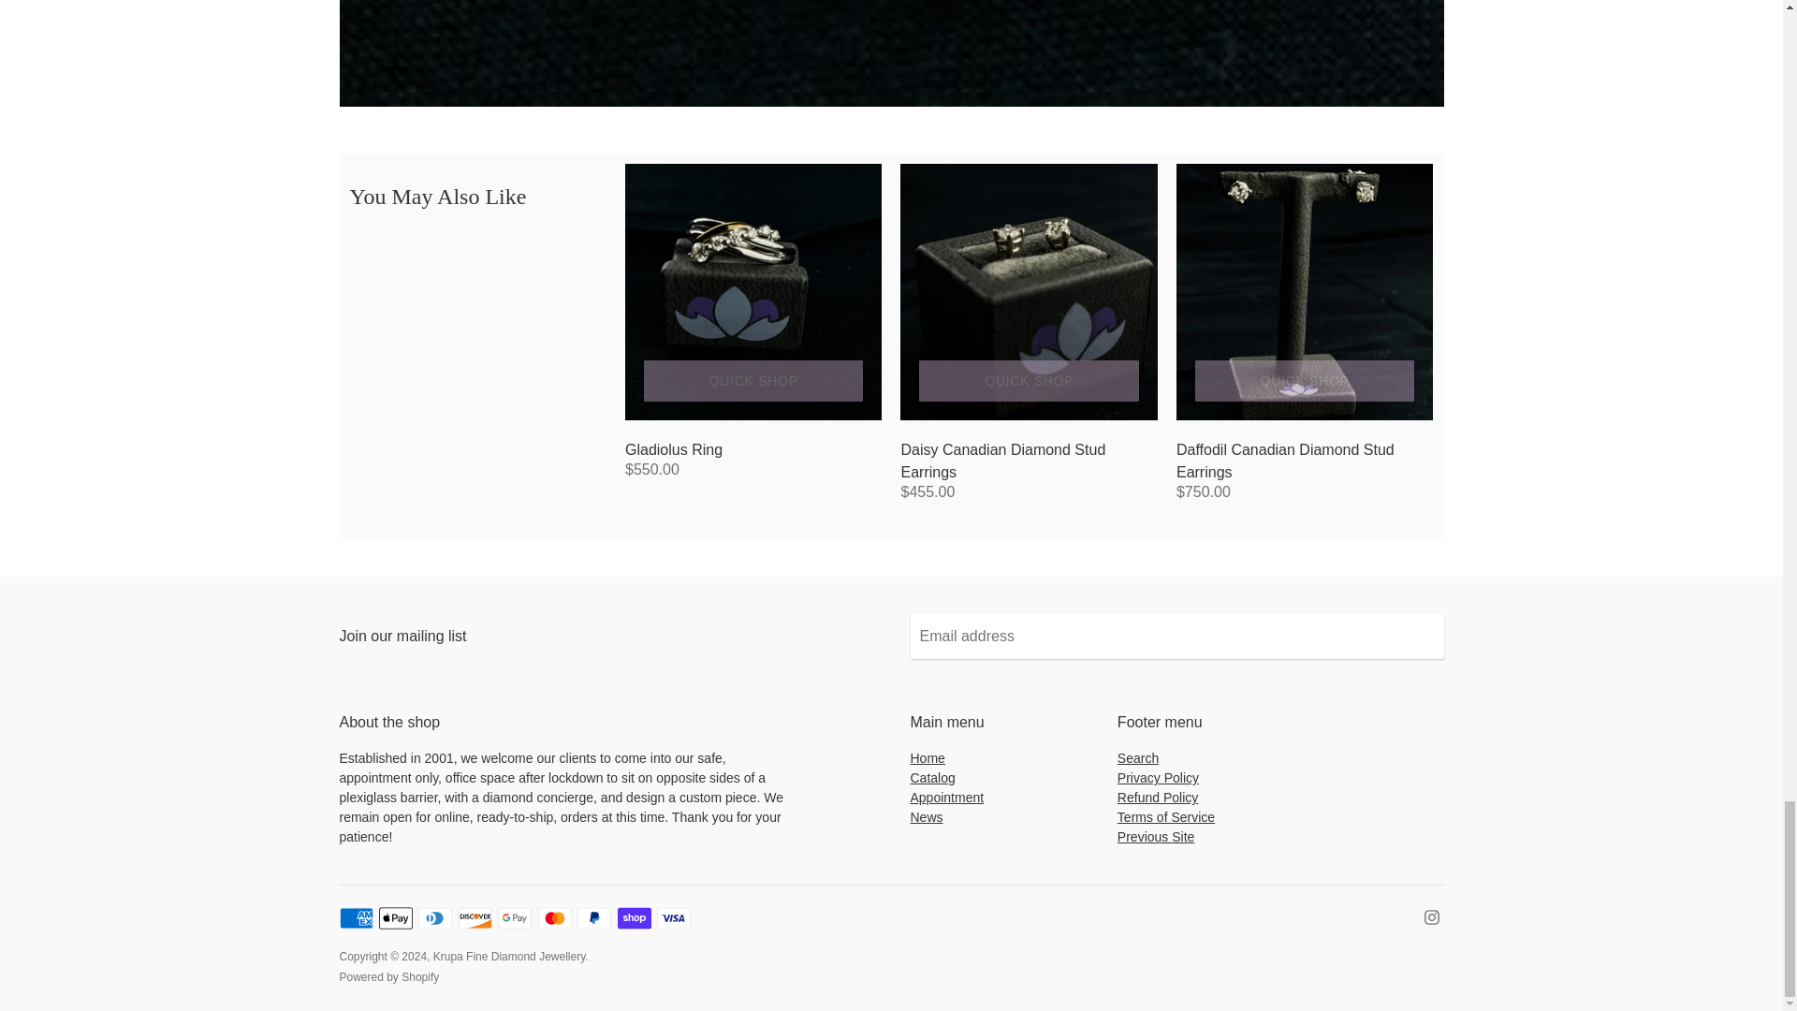  Describe the element at coordinates (635, 917) in the screenshot. I see `Shop Pay` at that location.